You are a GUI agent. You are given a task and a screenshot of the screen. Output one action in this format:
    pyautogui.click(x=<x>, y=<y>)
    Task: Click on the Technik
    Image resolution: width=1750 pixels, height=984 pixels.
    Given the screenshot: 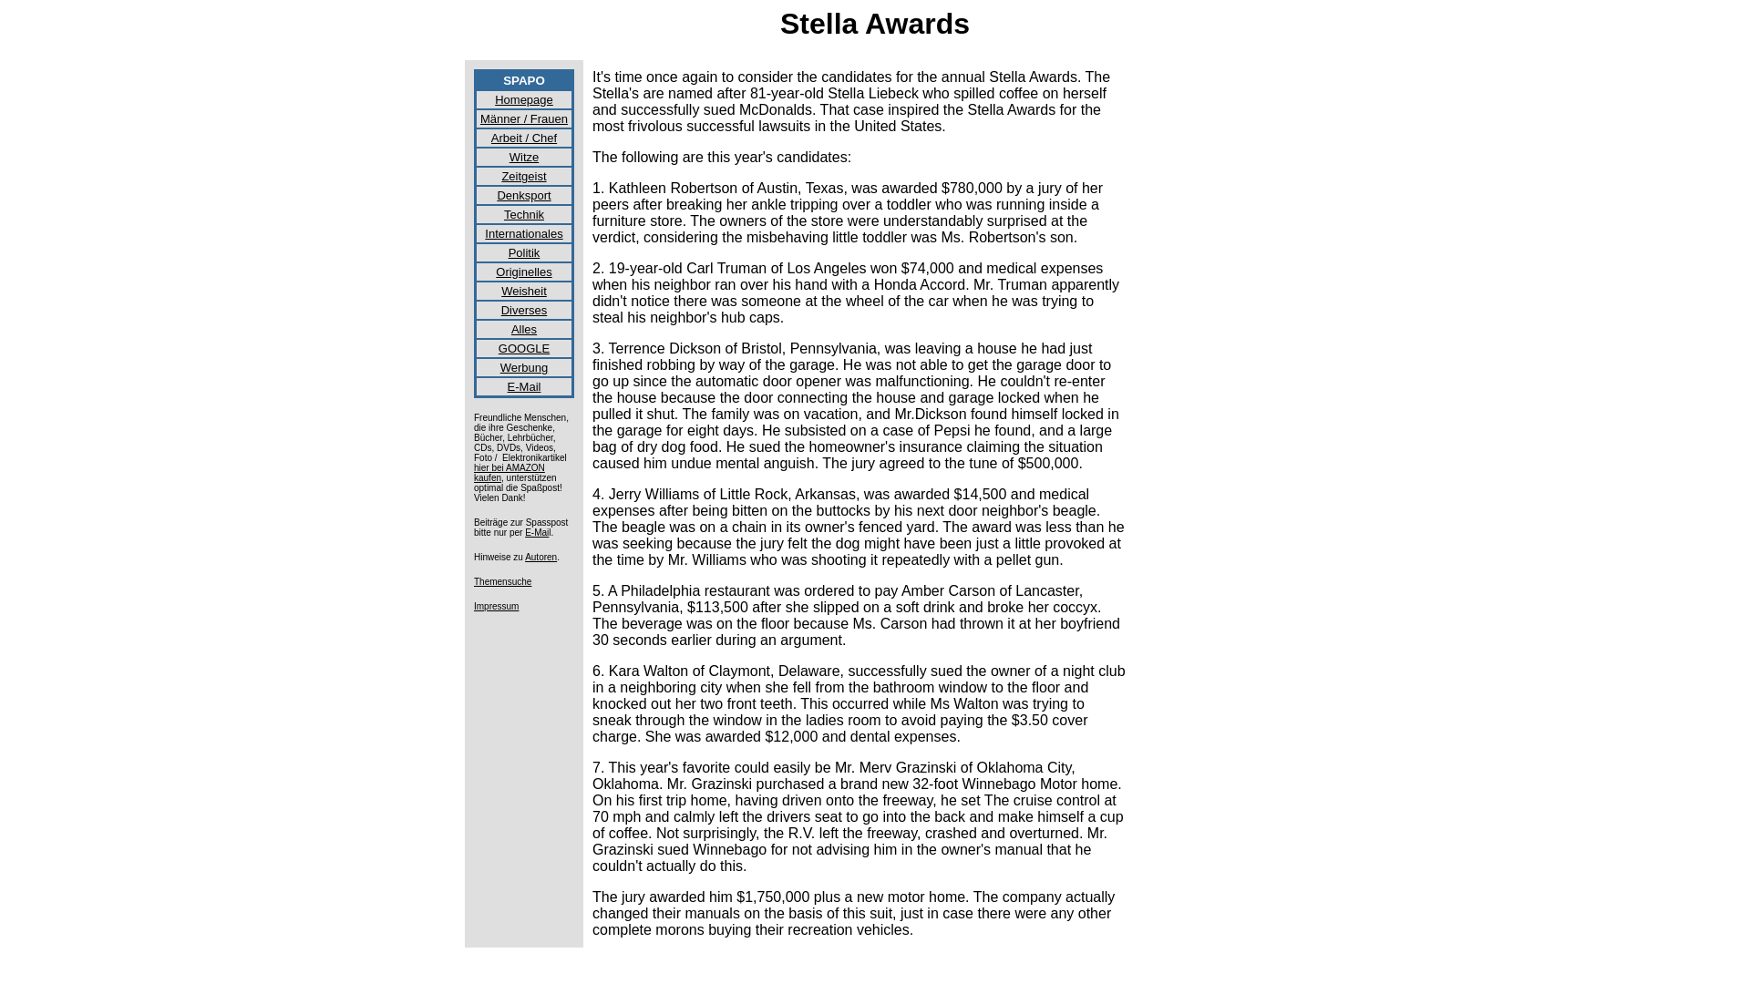 What is the action you would take?
    pyautogui.click(x=523, y=213)
    